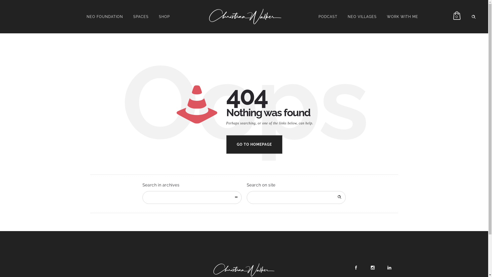 This screenshot has height=277, width=492. Describe the element at coordinates (339, 197) in the screenshot. I see `Search` at that location.